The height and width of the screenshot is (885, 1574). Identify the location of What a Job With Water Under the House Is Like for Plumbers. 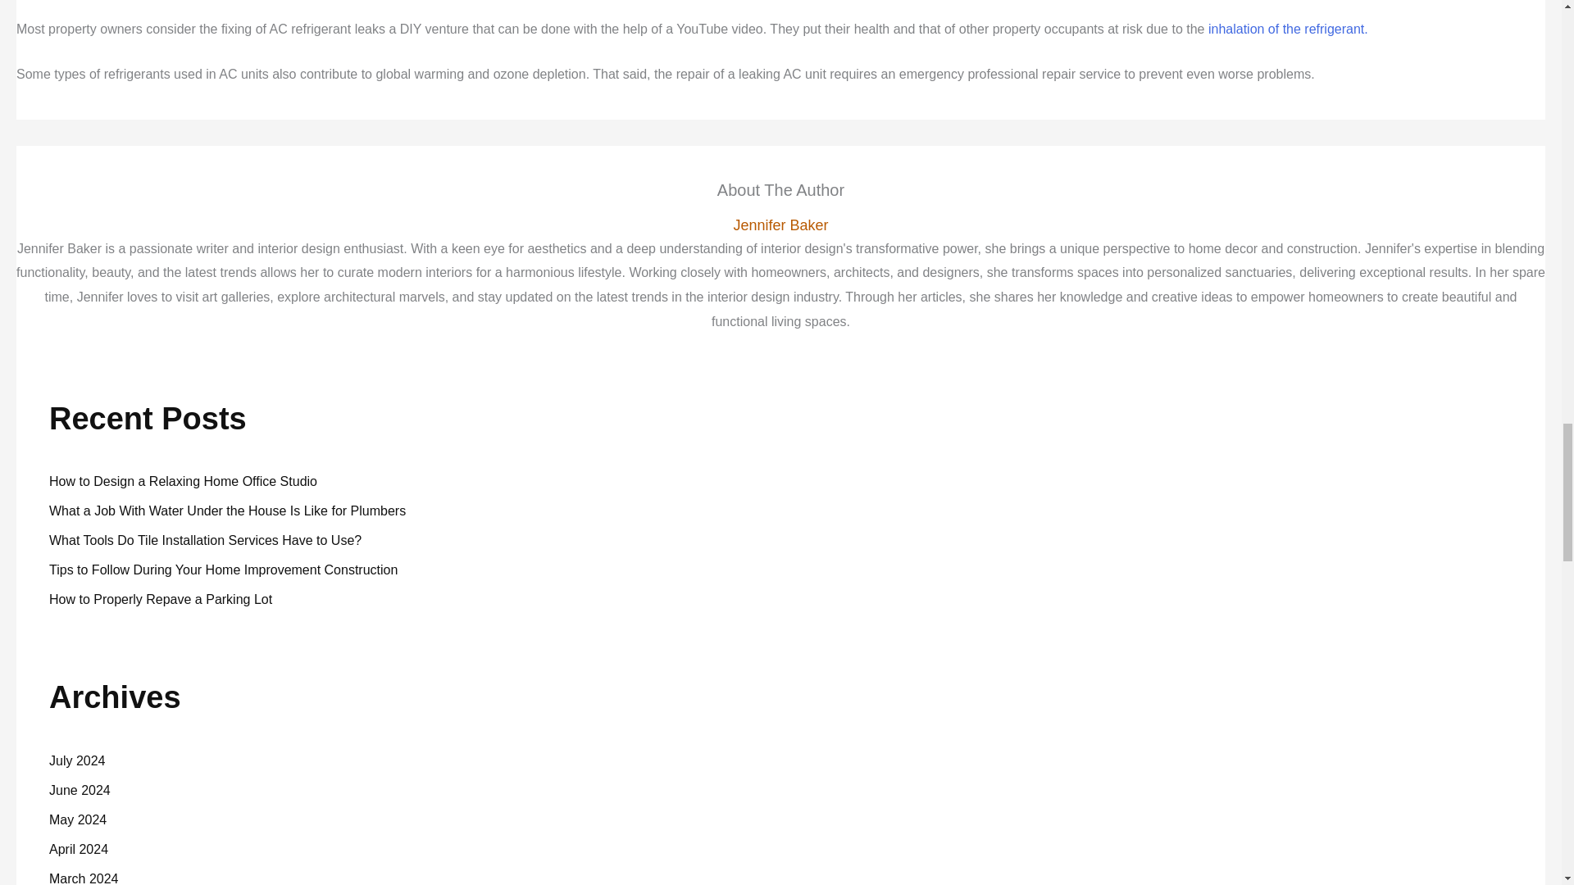
(227, 510).